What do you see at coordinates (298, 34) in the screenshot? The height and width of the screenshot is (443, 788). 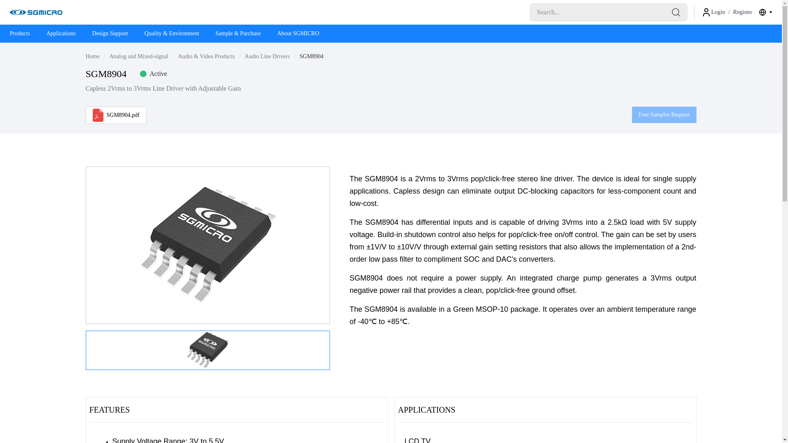 I see `About SGMICRO` at bounding box center [298, 34].